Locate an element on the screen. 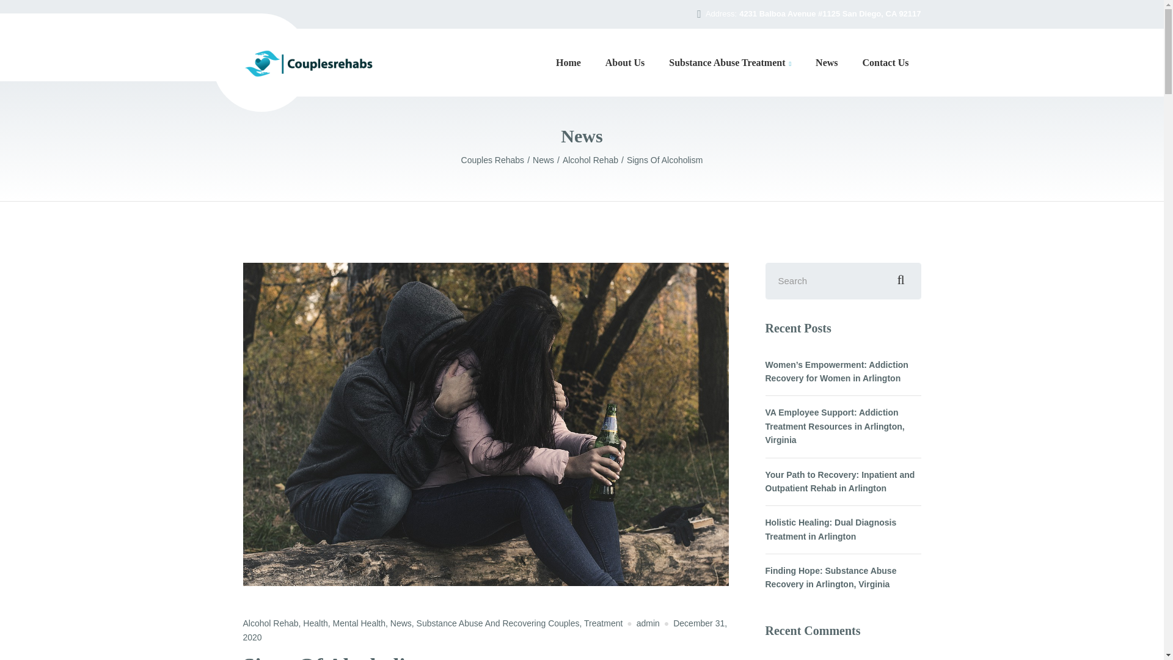 The height and width of the screenshot is (660, 1173). Go to Signs Of Alcoholism. is located at coordinates (665, 160).